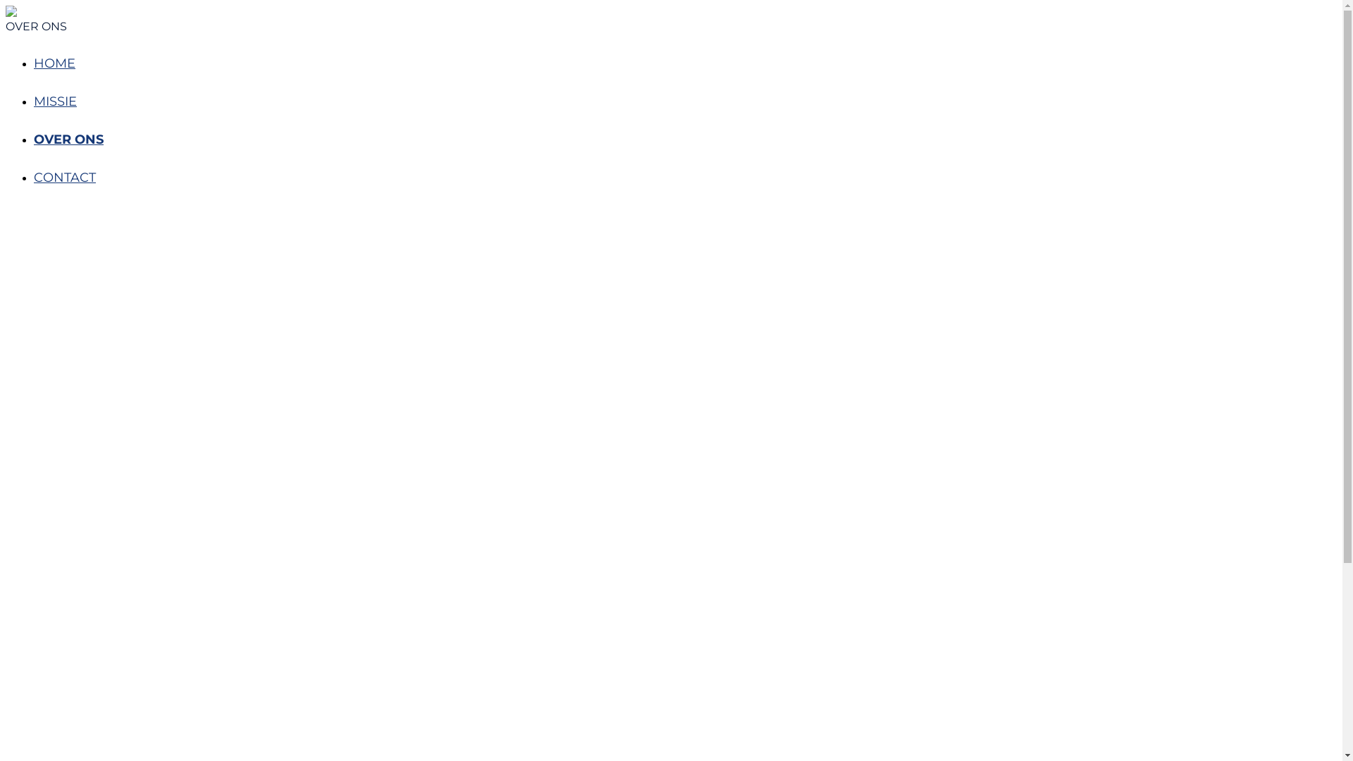  Describe the element at coordinates (55, 63) in the screenshot. I see `HOME` at that location.